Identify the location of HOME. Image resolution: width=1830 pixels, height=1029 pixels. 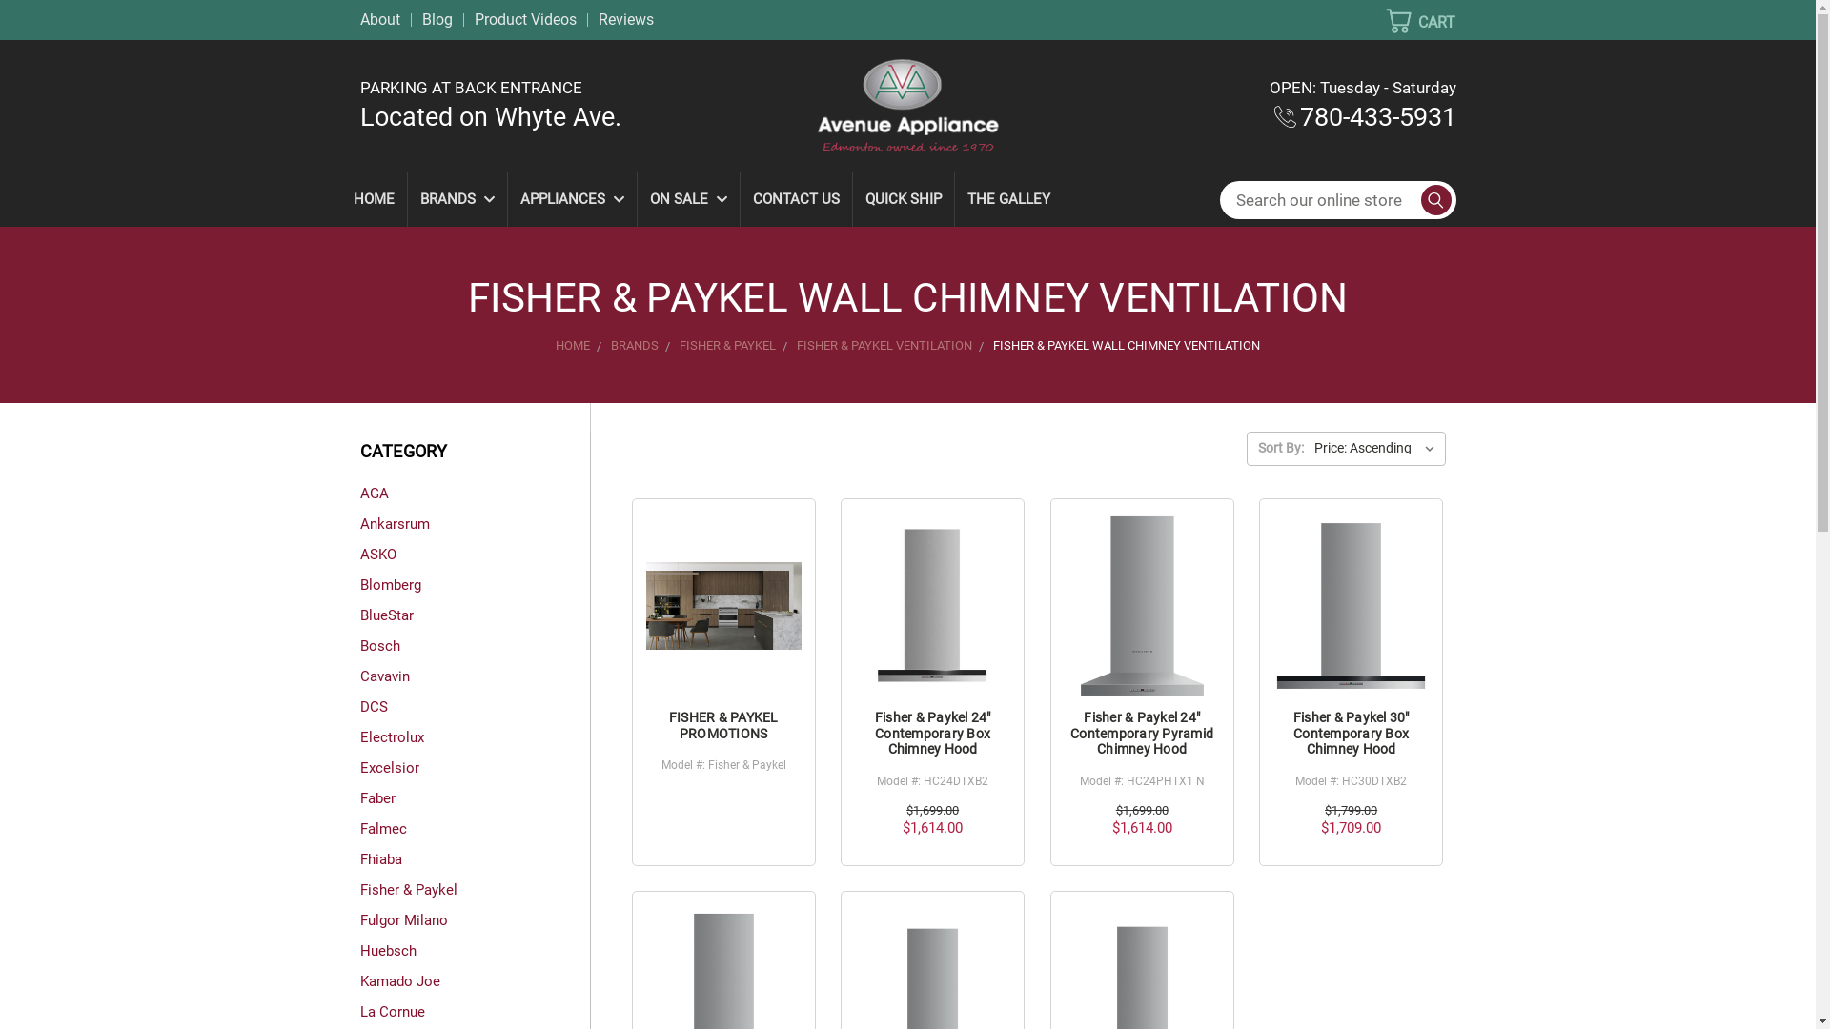
(374, 200).